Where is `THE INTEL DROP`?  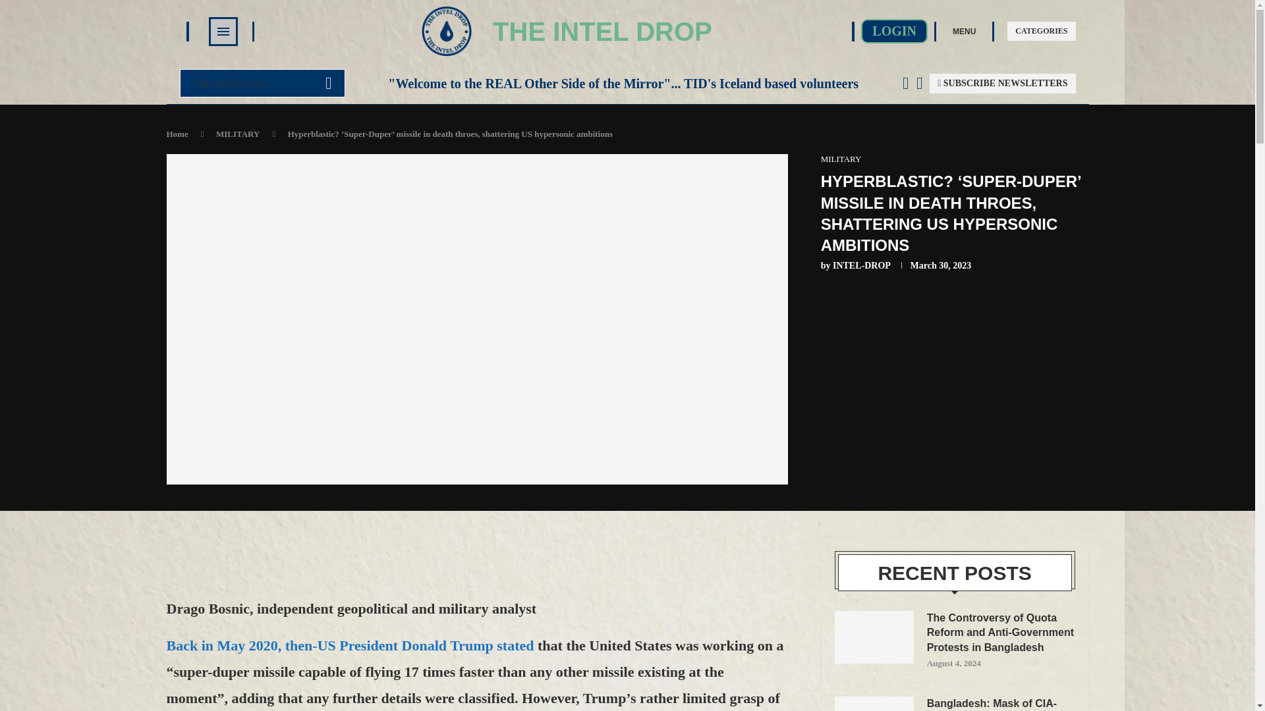
THE INTEL DROP is located at coordinates (602, 32).